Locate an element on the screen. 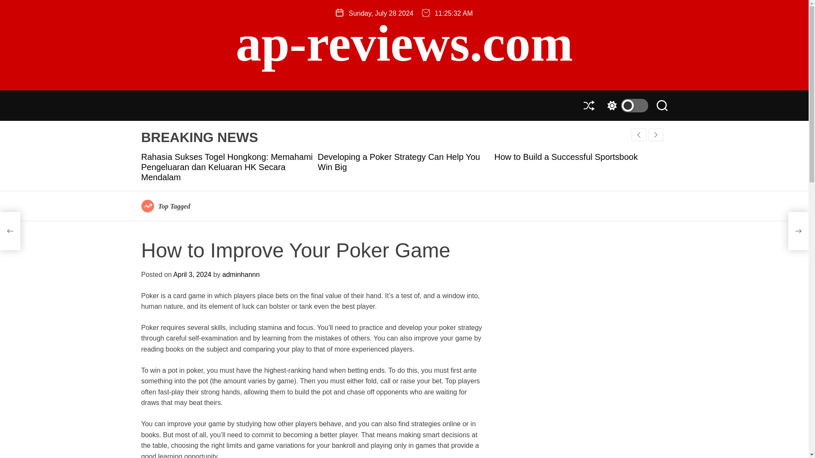  adminhannn is located at coordinates (241, 274).